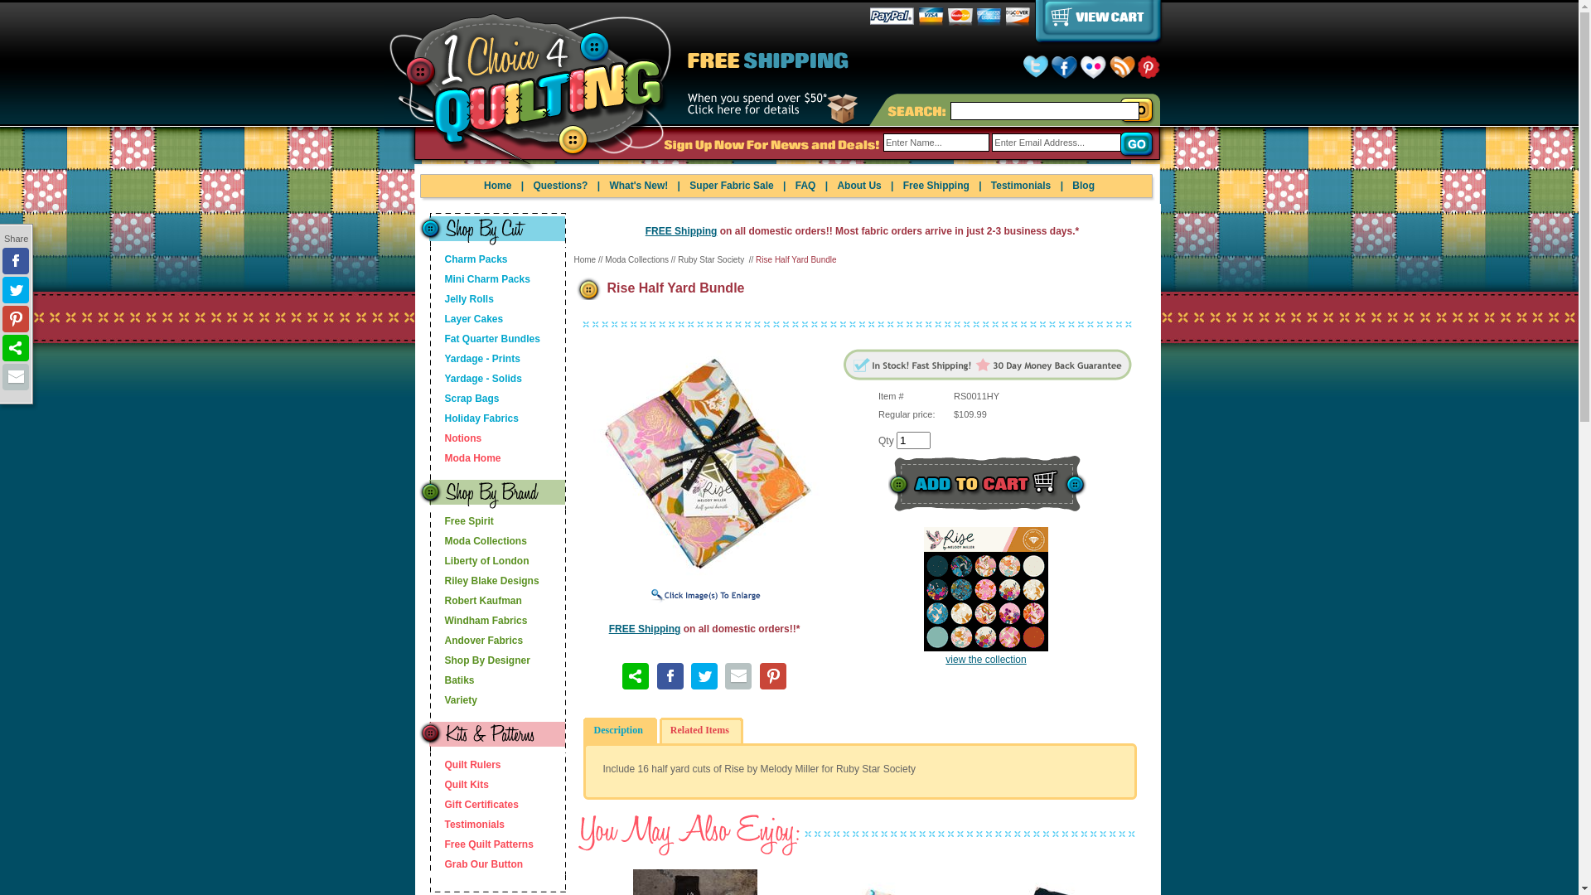 The width and height of the screenshot is (1591, 895). What do you see at coordinates (476, 359) in the screenshot?
I see `Yardage - Prints` at bounding box center [476, 359].